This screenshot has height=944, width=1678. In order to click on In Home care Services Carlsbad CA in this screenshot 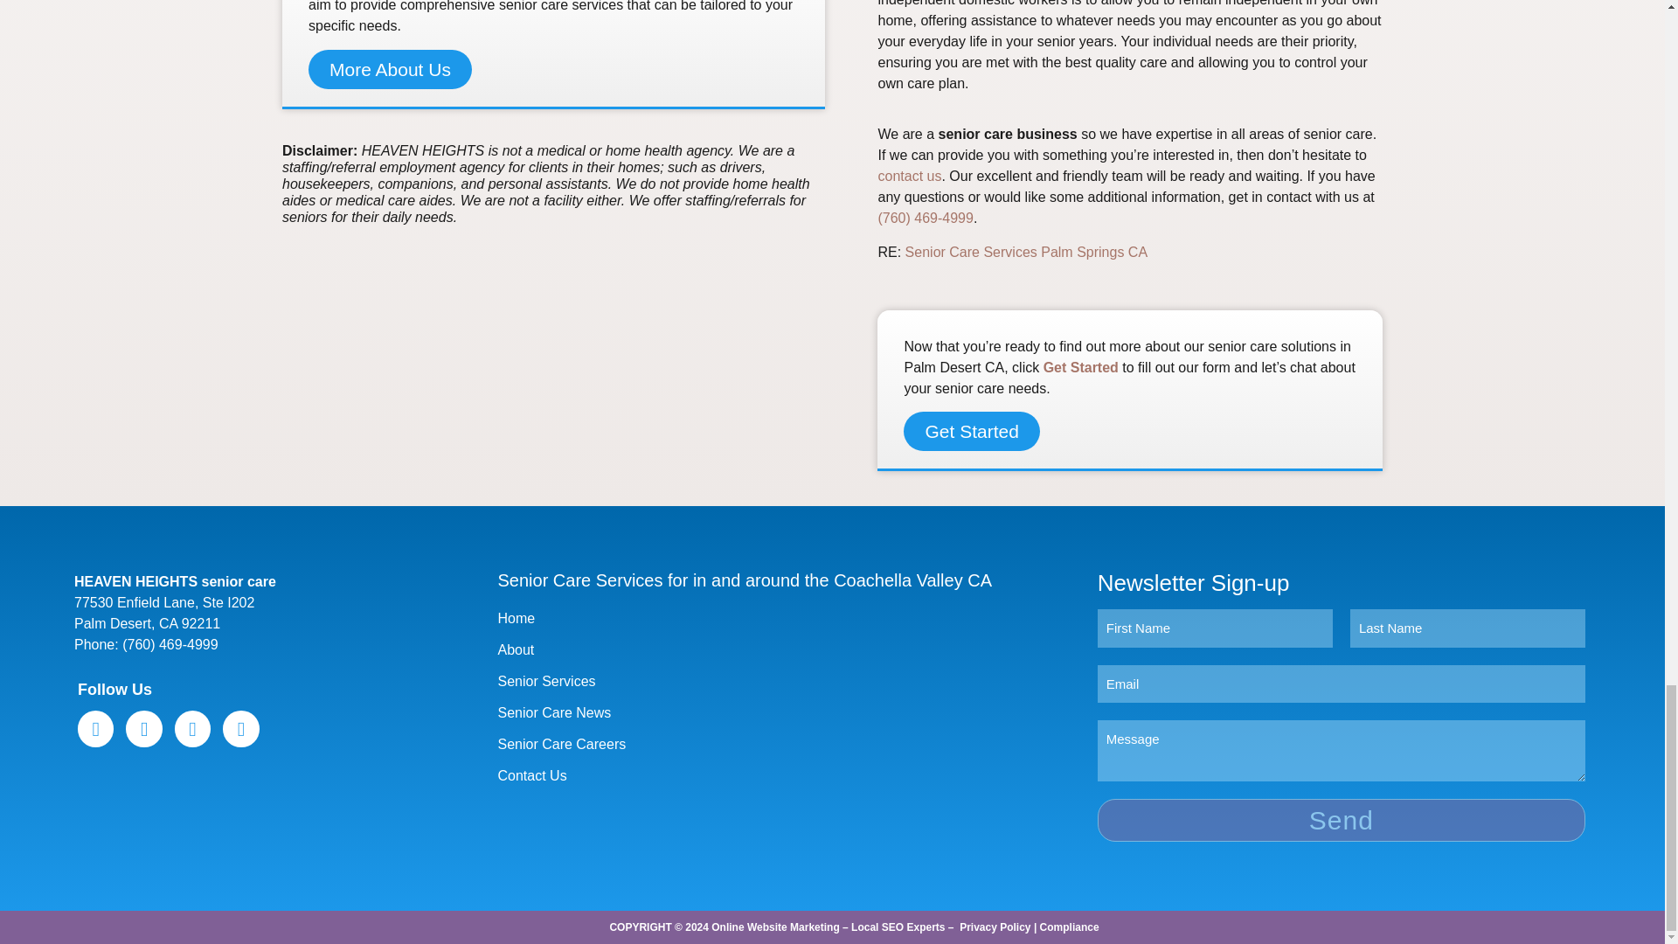, I will do `click(1026, 252)`.